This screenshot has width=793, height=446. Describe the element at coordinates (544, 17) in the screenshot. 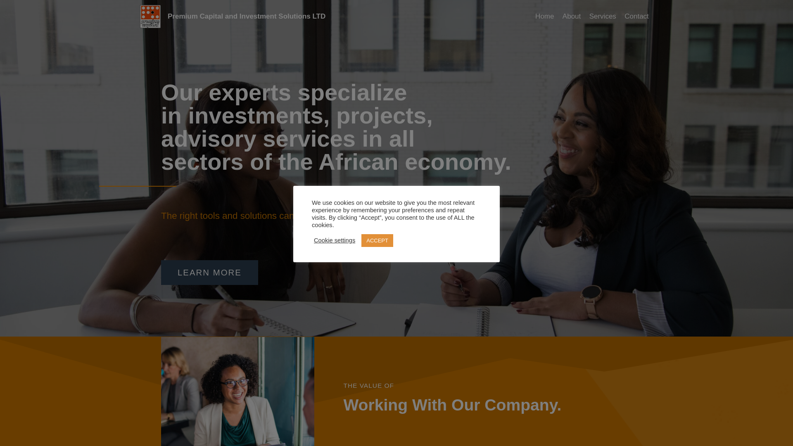

I see `Home` at that location.